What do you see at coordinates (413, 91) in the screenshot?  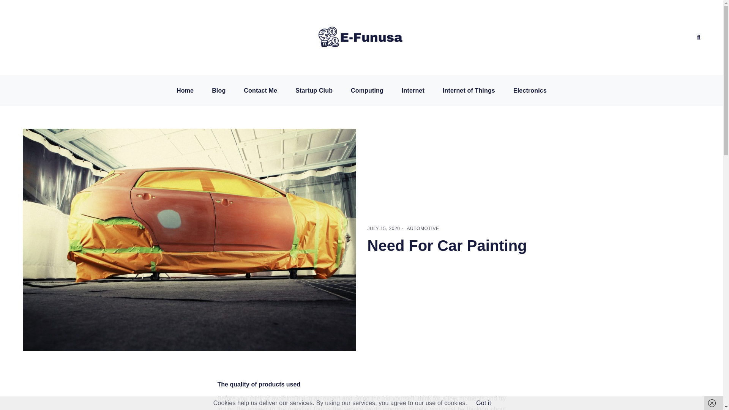 I see `Internet` at bounding box center [413, 91].